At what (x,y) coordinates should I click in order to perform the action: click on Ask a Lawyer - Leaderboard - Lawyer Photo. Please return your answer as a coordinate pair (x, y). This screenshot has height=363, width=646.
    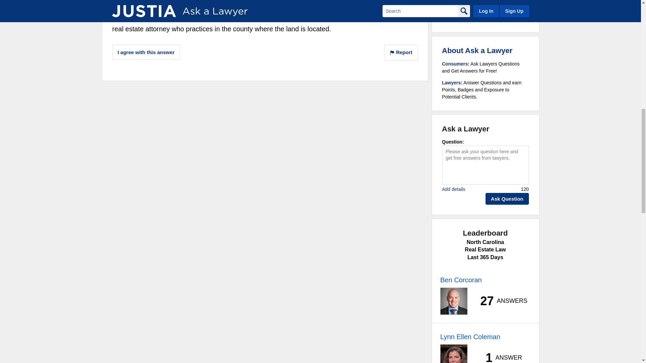
    Looking at the image, I should click on (454, 301).